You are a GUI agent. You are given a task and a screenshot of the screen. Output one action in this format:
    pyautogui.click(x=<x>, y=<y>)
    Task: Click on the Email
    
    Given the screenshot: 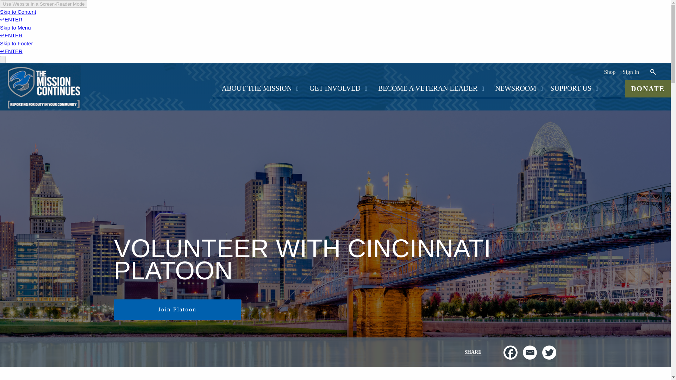 What is the action you would take?
    pyautogui.click(x=530, y=352)
    